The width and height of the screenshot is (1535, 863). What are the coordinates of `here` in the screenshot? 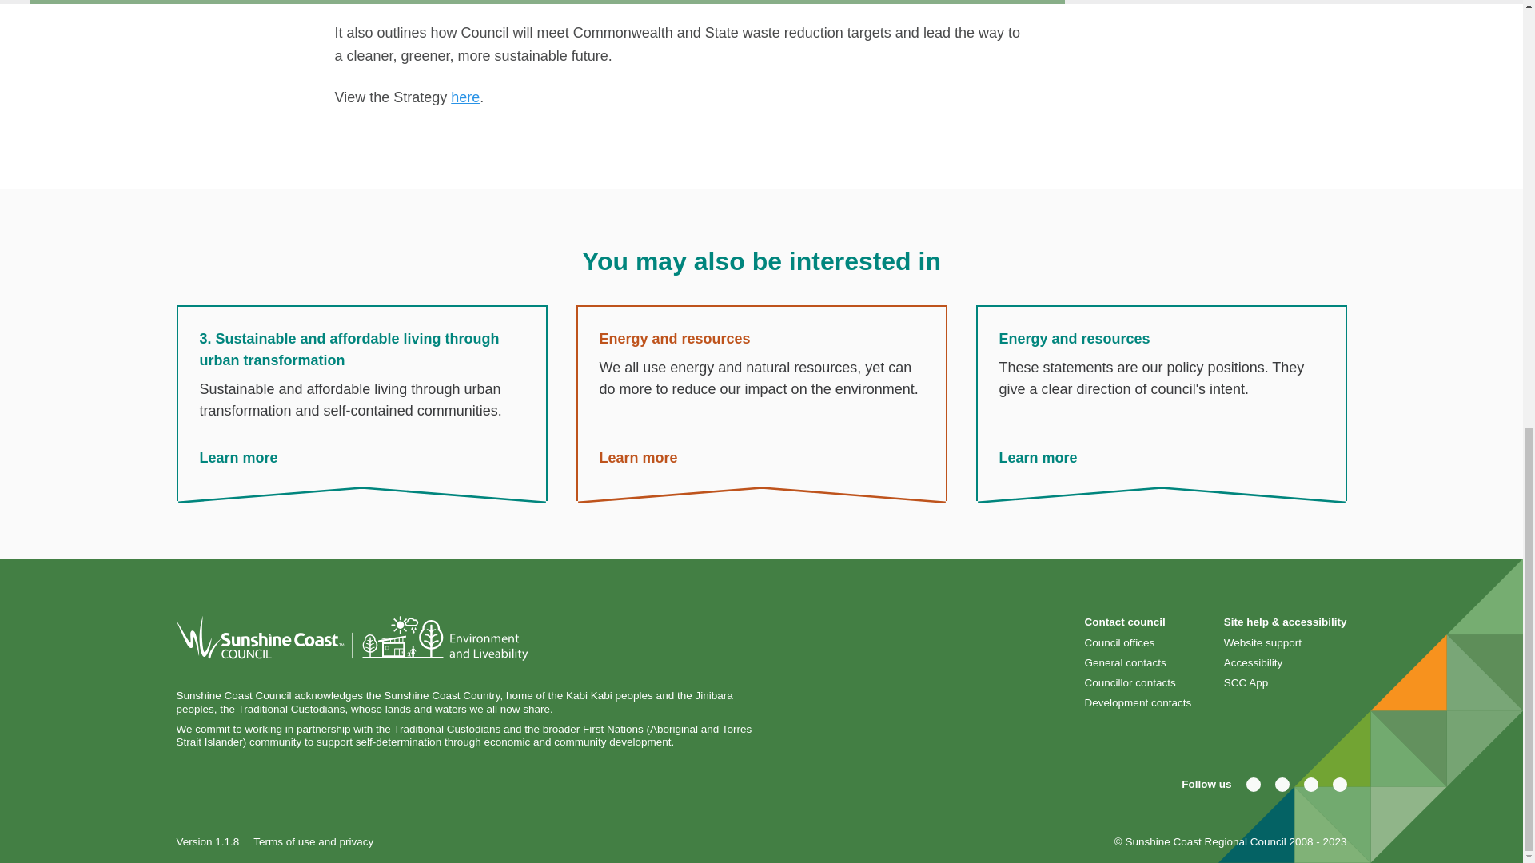 It's located at (465, 97).